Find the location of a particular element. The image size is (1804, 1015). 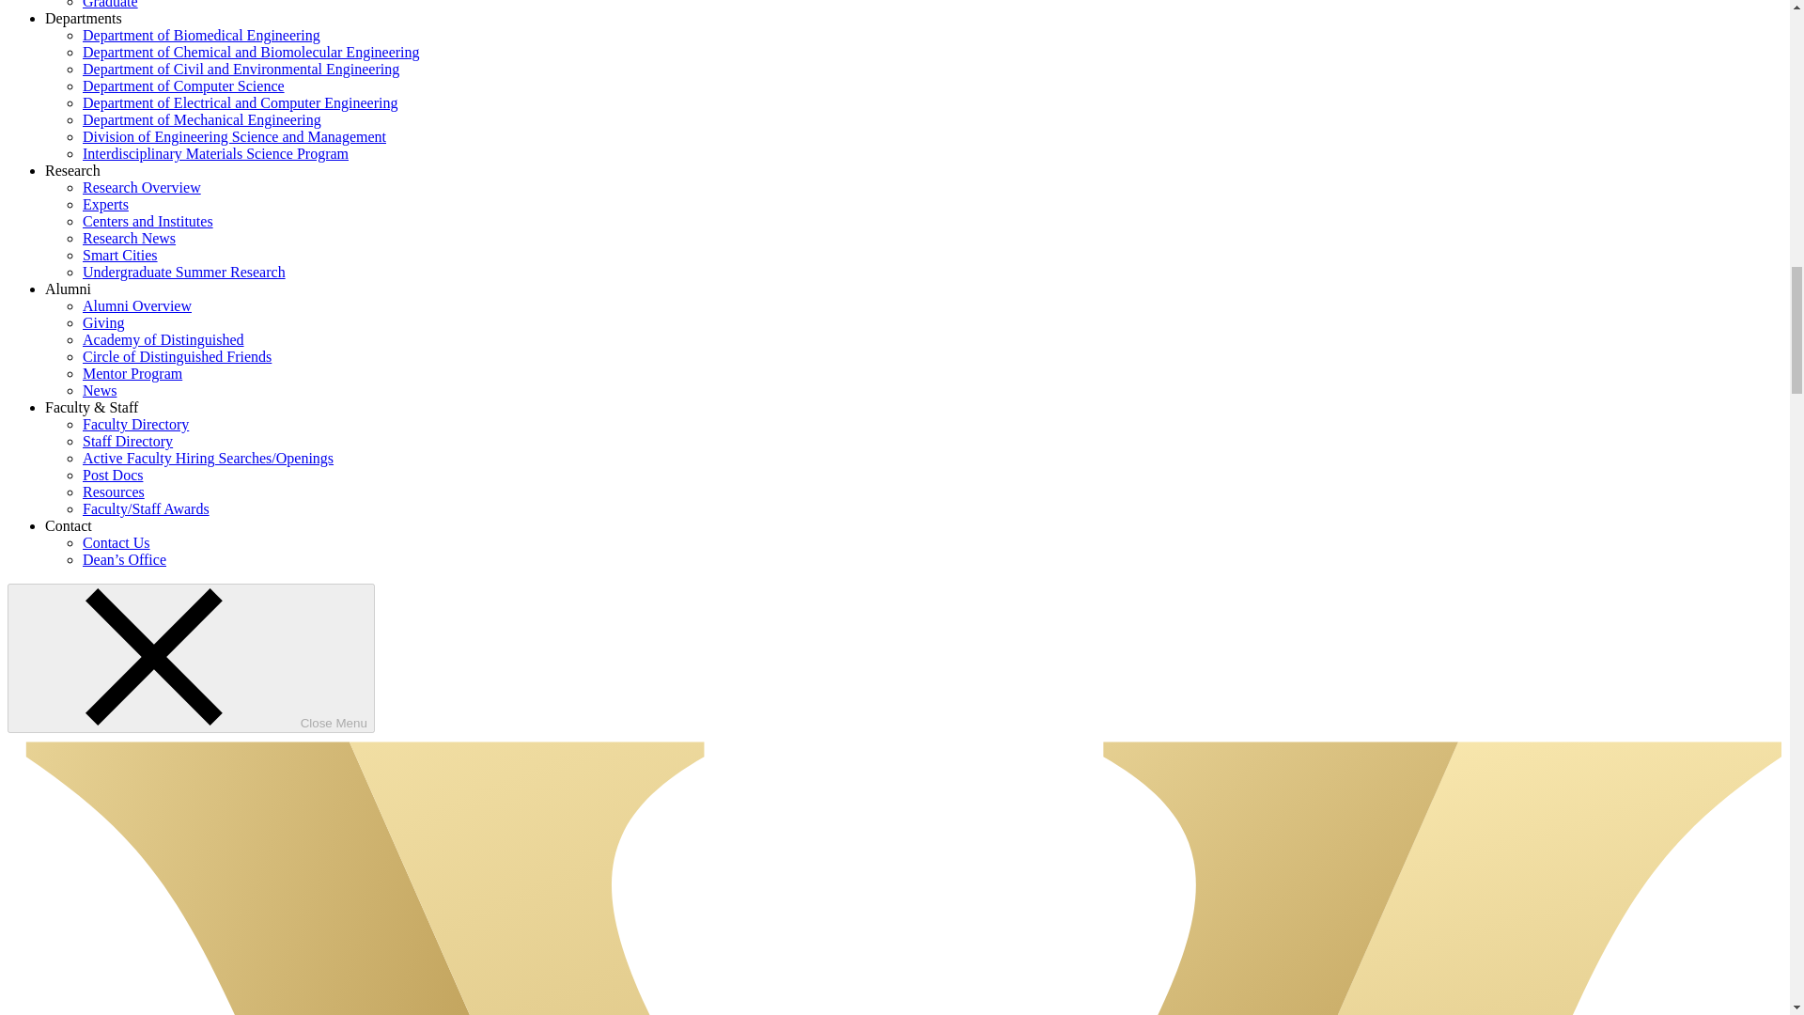

Experts is located at coordinates (105, 204).